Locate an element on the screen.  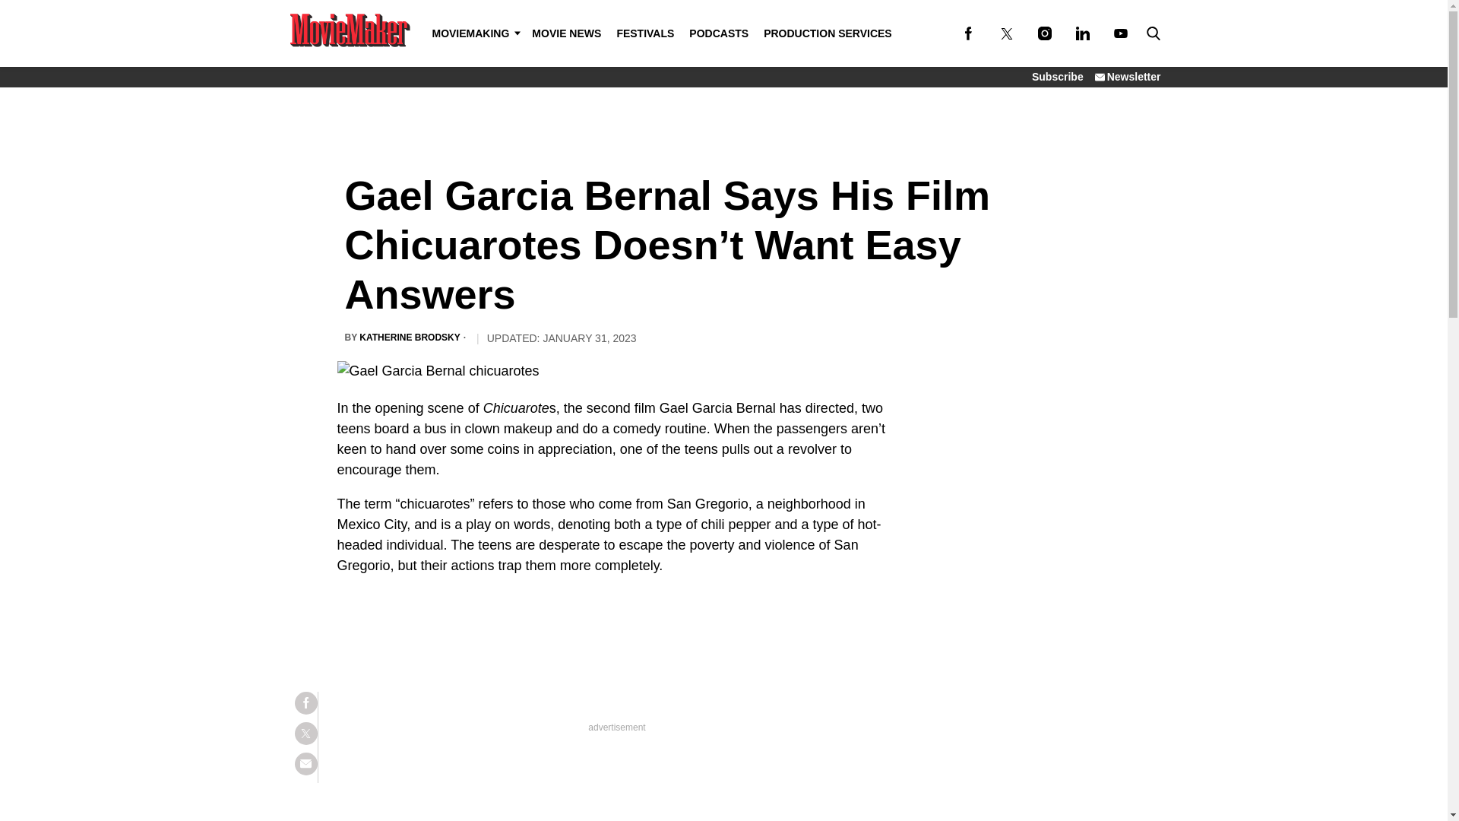
PRODUCTION SERVICES is located at coordinates (828, 33).